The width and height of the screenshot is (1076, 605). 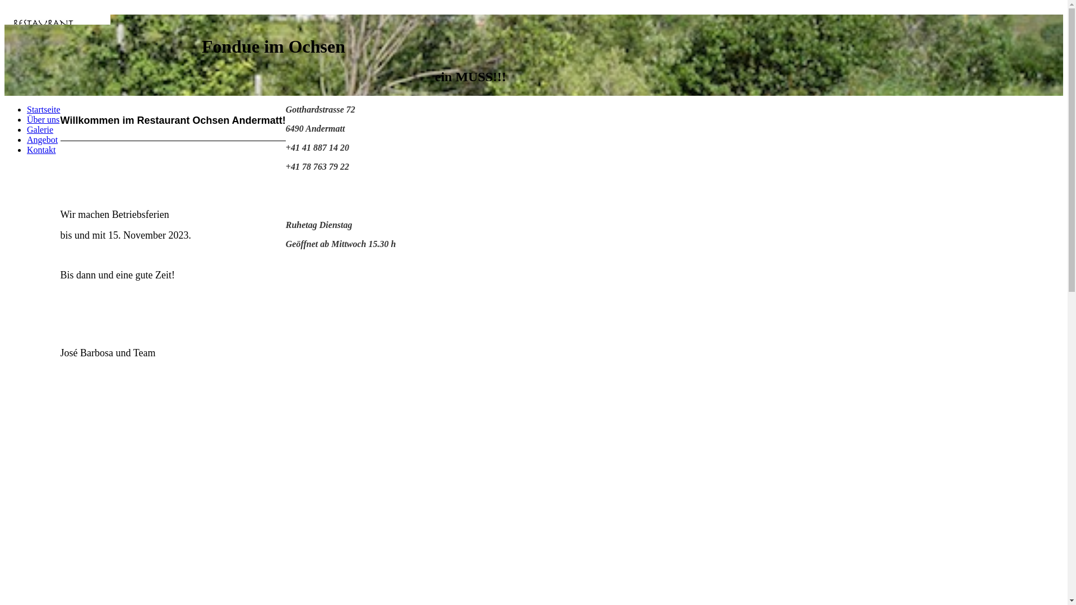 What do you see at coordinates (41, 150) in the screenshot?
I see `Kontakt` at bounding box center [41, 150].